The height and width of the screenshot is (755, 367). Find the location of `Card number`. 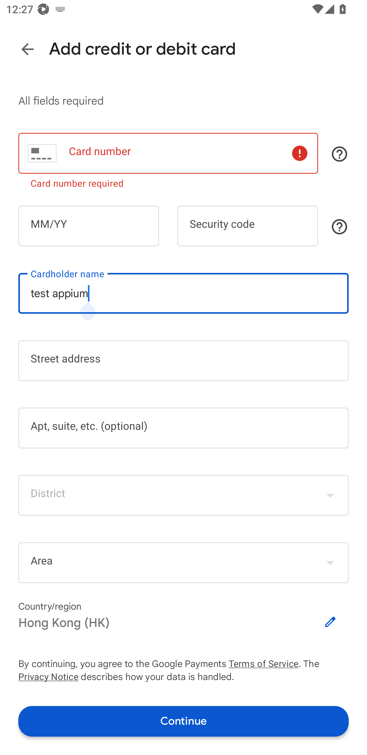

Card number is located at coordinates (168, 153).